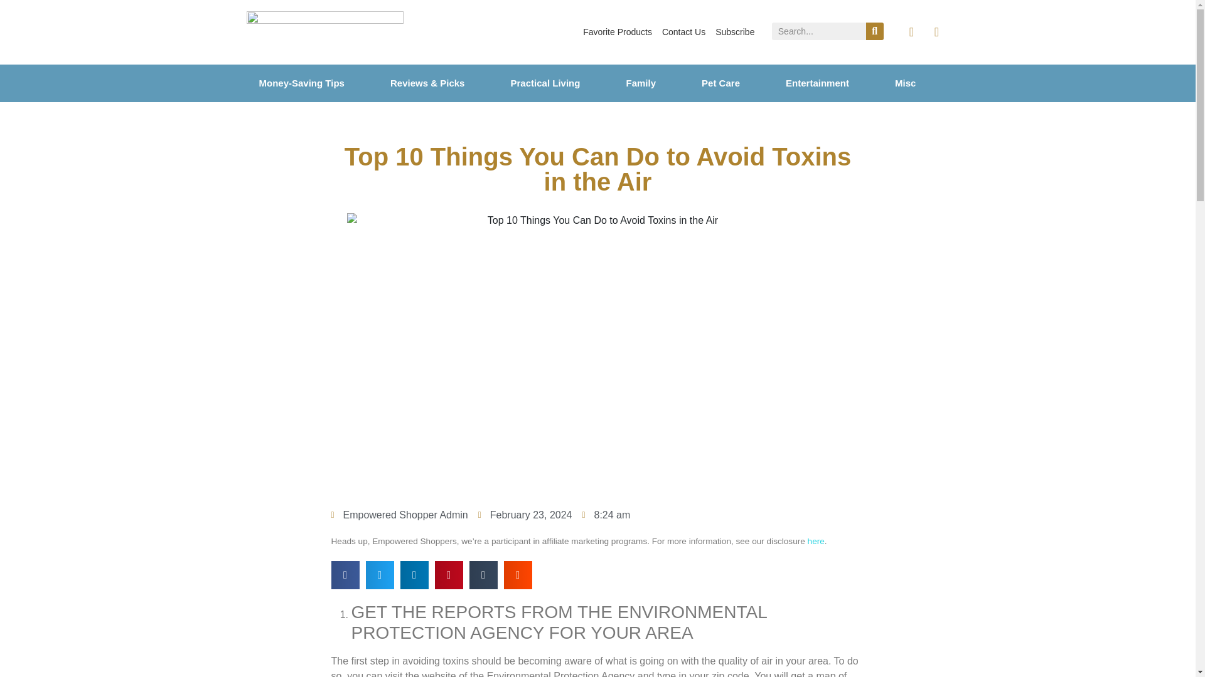 This screenshot has width=1205, height=677. What do you see at coordinates (737, 83) in the screenshot?
I see `Pet Care` at bounding box center [737, 83].